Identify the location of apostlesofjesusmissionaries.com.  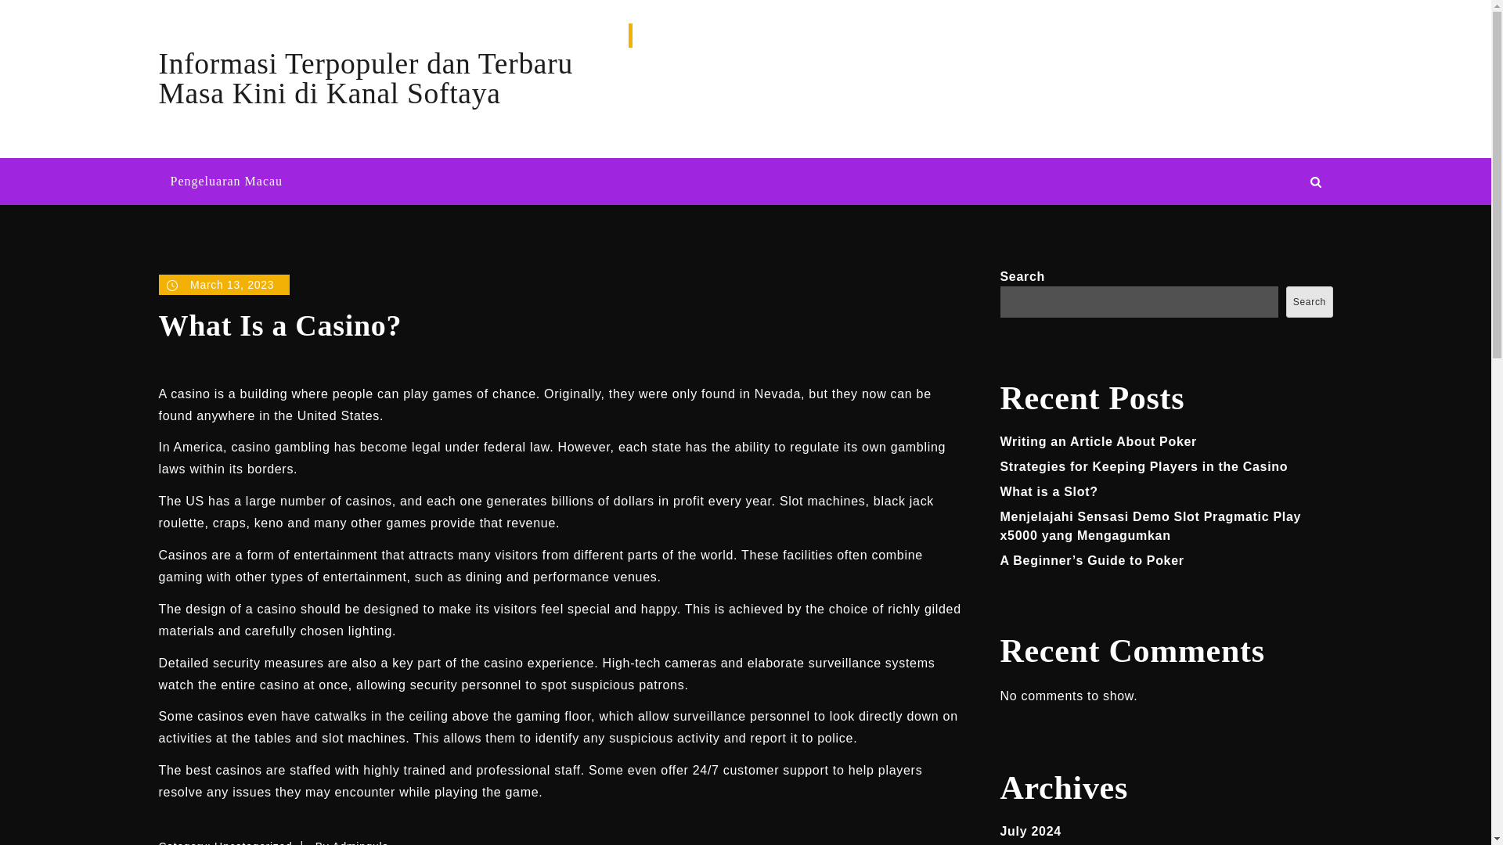
(1233, 114).